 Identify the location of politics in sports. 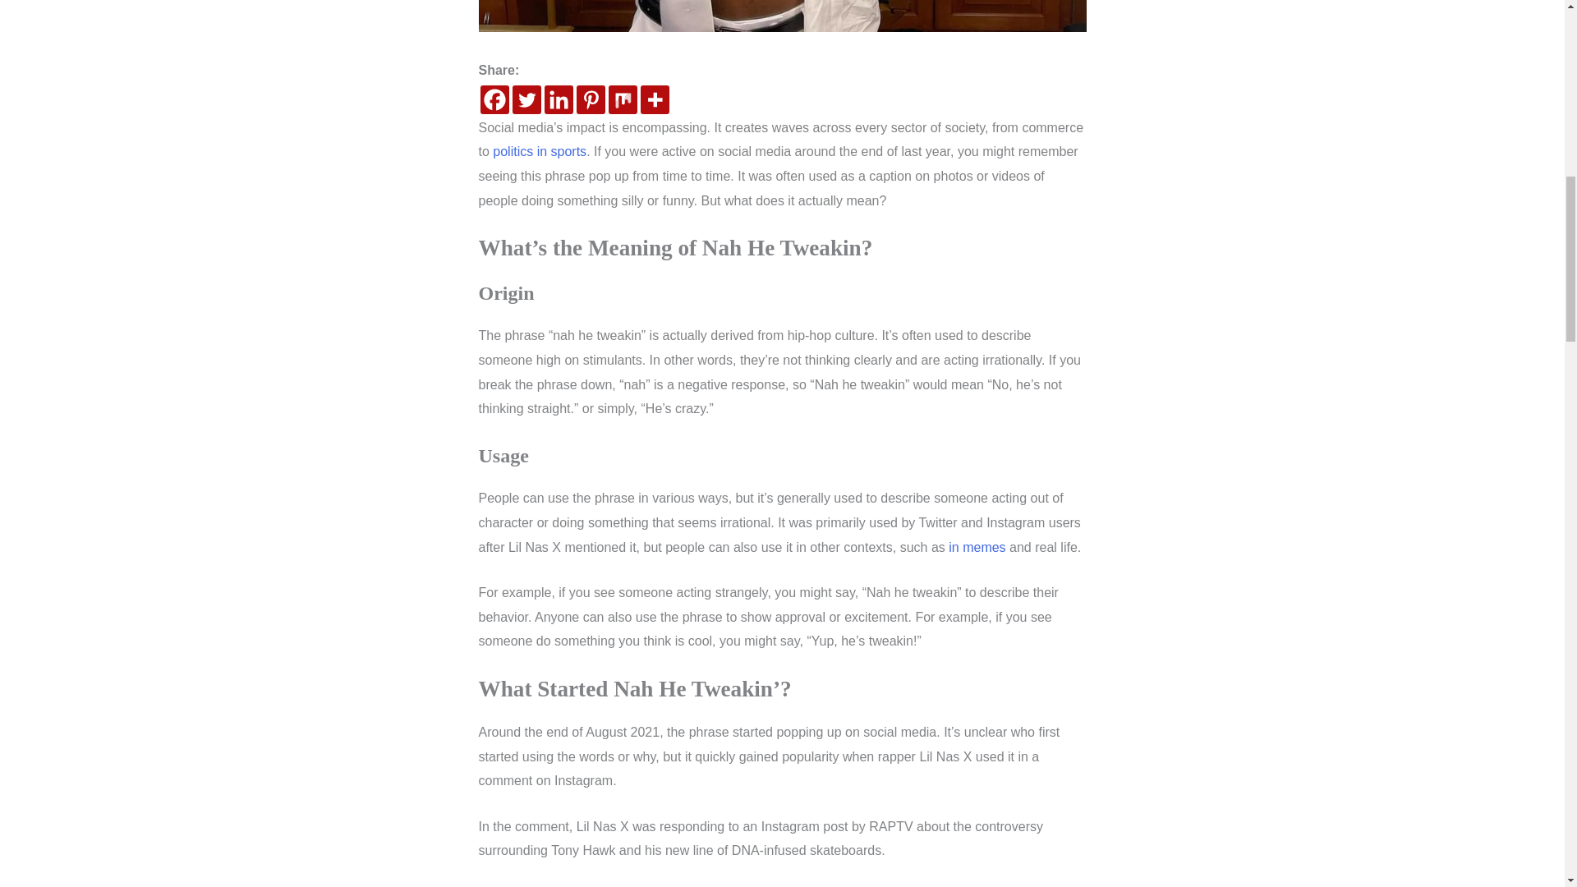
(539, 151).